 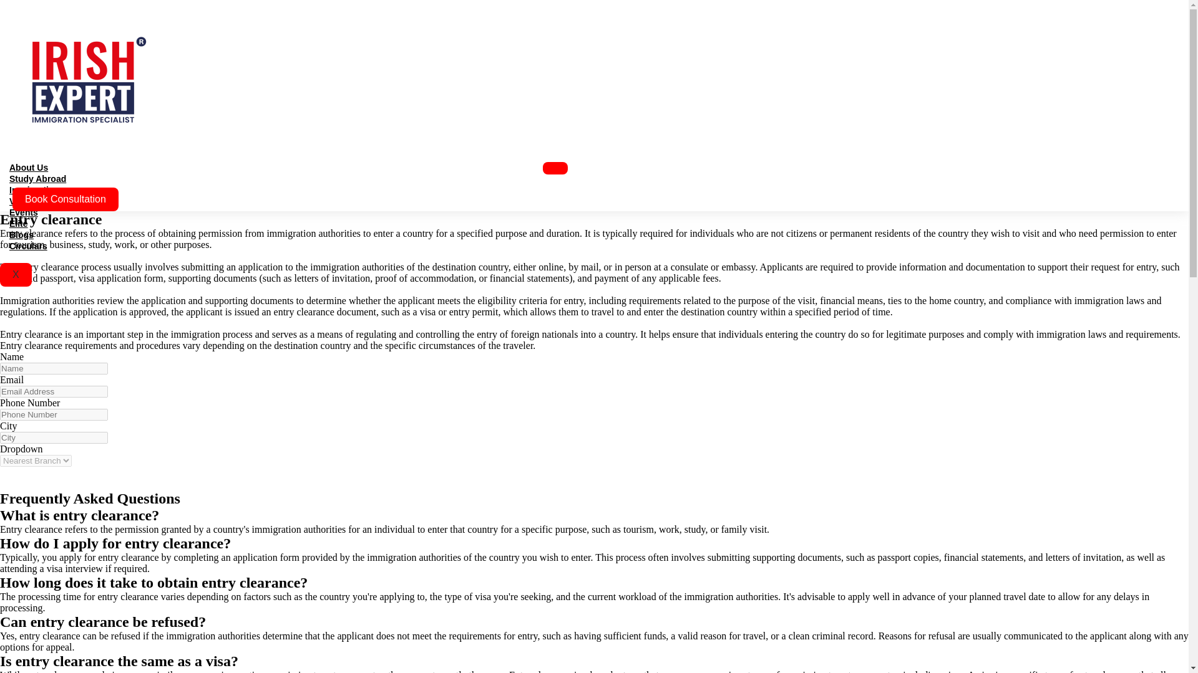 What do you see at coordinates (37, 178) in the screenshot?
I see `Study Abroad` at bounding box center [37, 178].